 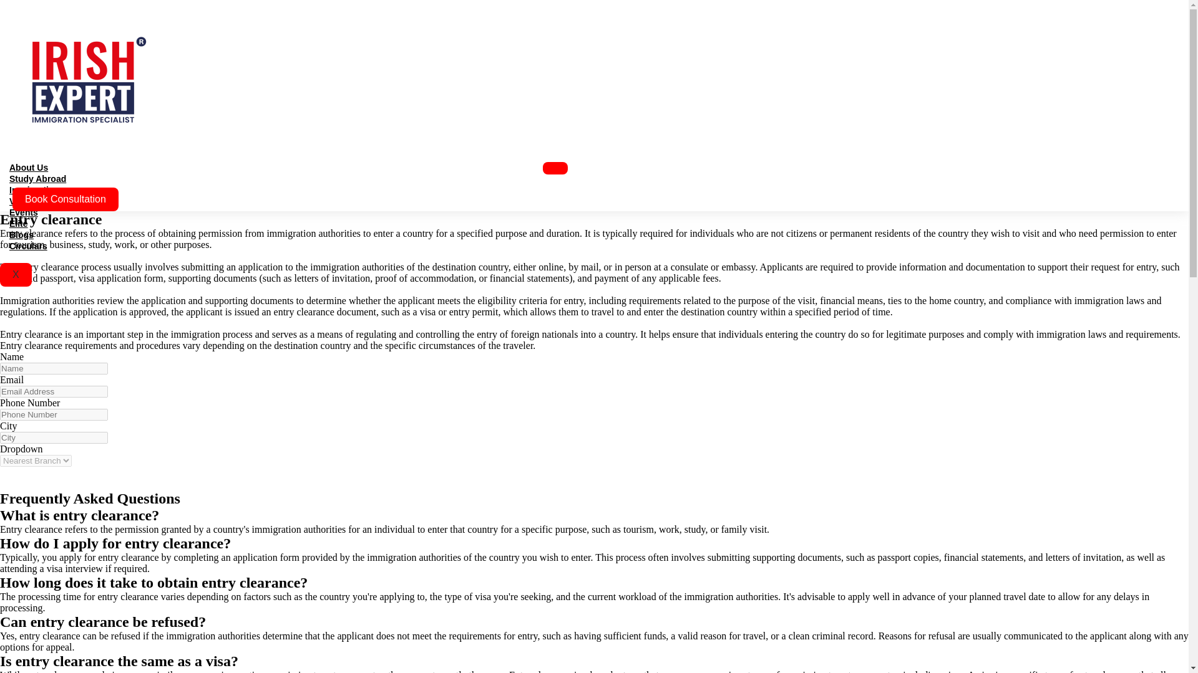 What do you see at coordinates (37, 178) in the screenshot?
I see `Study Abroad` at bounding box center [37, 178].